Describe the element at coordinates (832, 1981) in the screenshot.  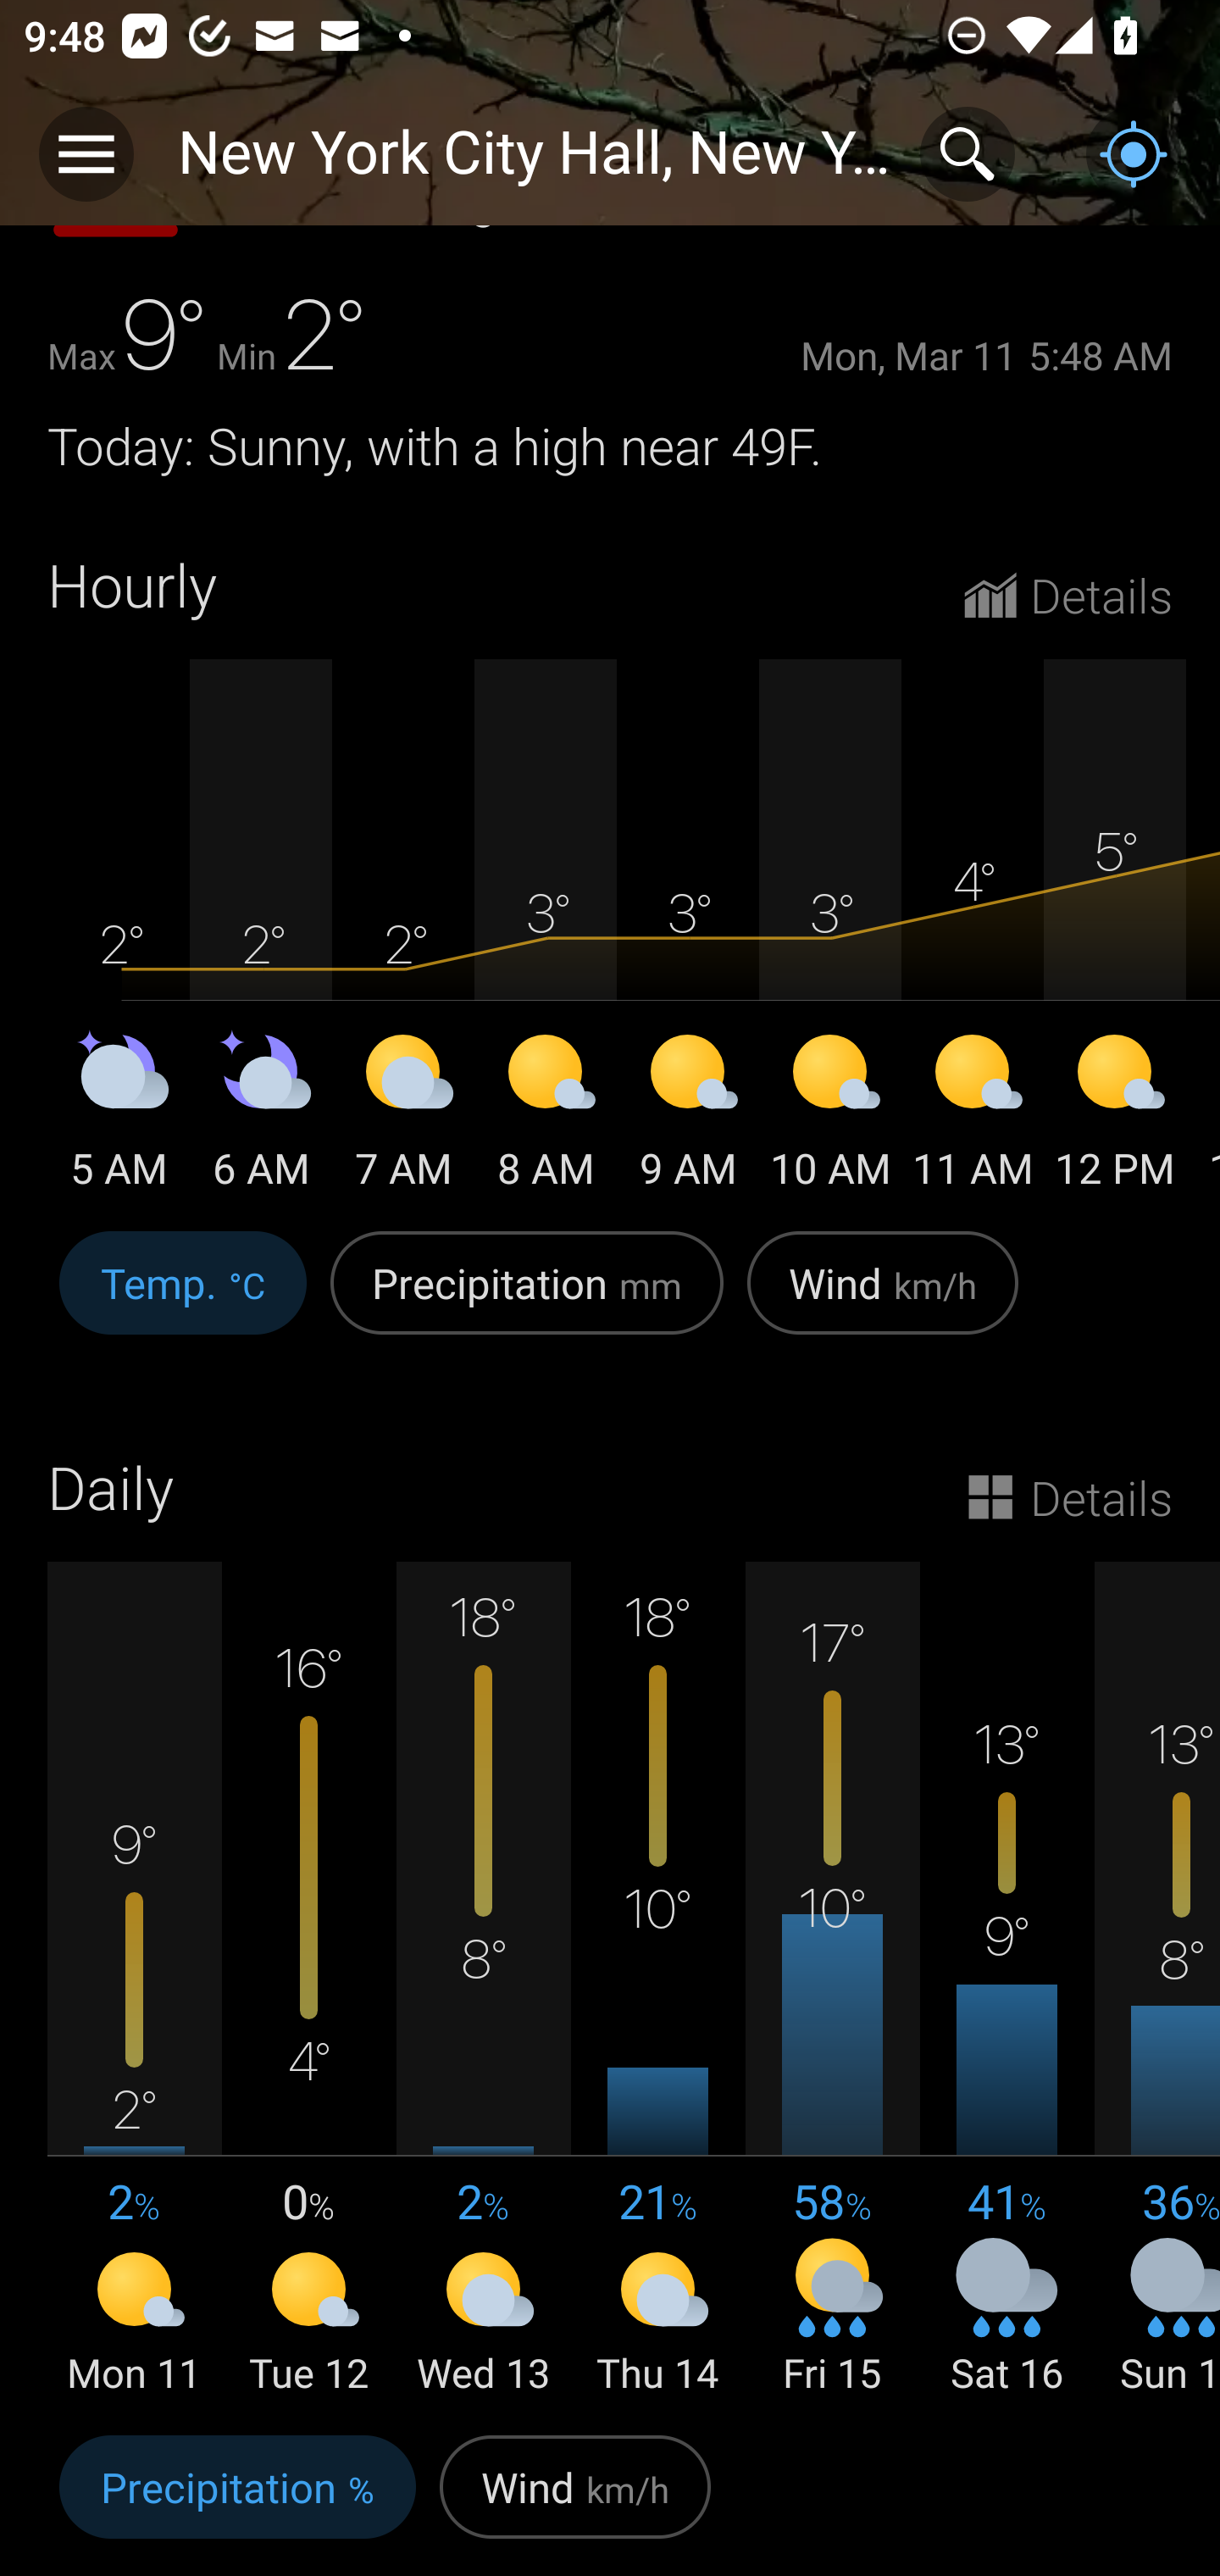
I see `17° 10° 58 % Fri 15` at that location.